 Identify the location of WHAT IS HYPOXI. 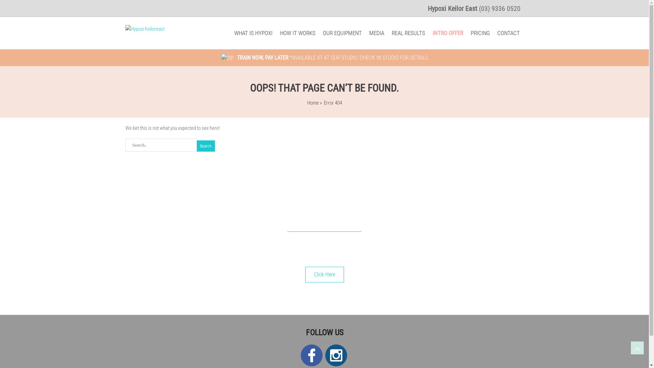
(253, 33).